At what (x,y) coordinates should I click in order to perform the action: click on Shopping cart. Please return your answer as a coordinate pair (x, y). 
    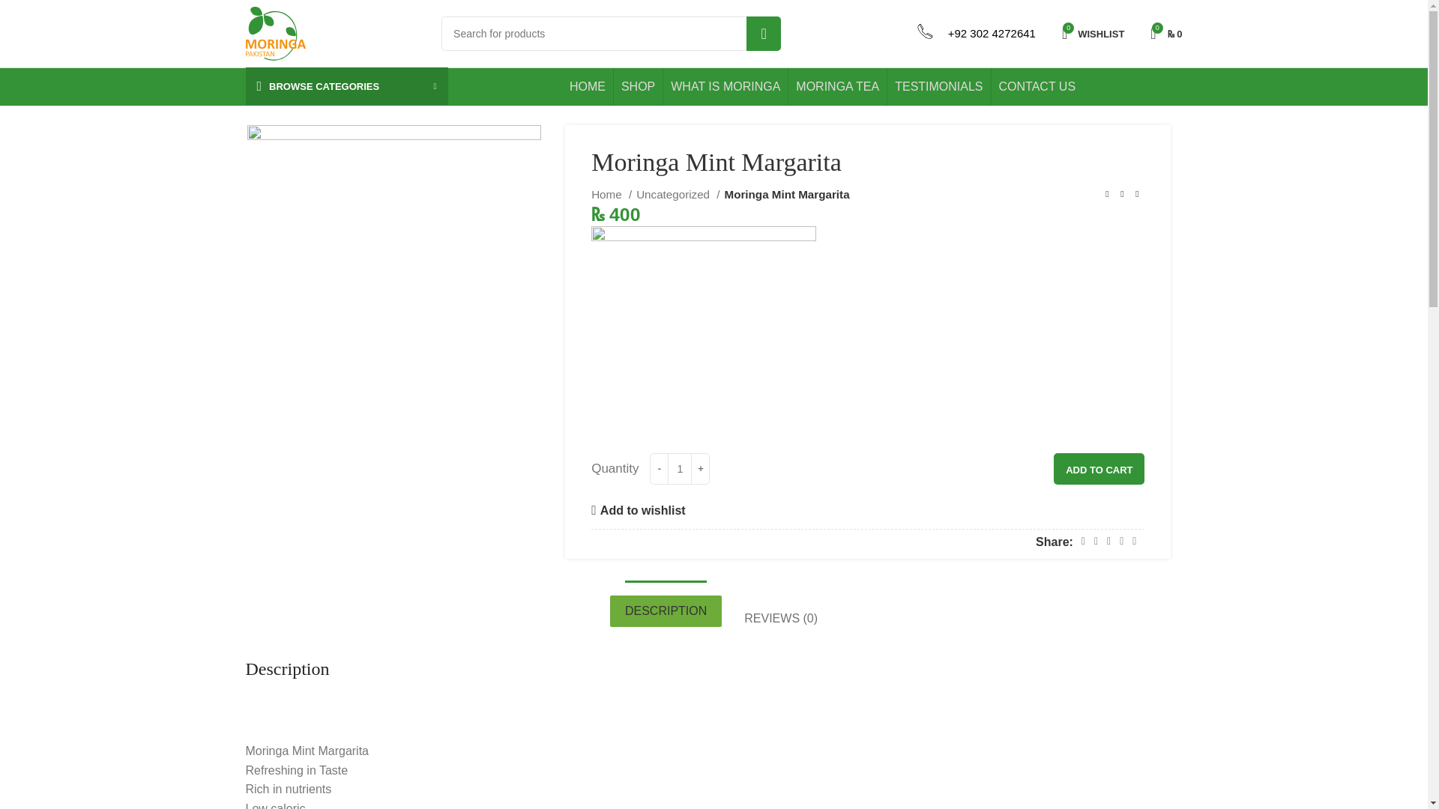
    Looking at the image, I should click on (1166, 33).